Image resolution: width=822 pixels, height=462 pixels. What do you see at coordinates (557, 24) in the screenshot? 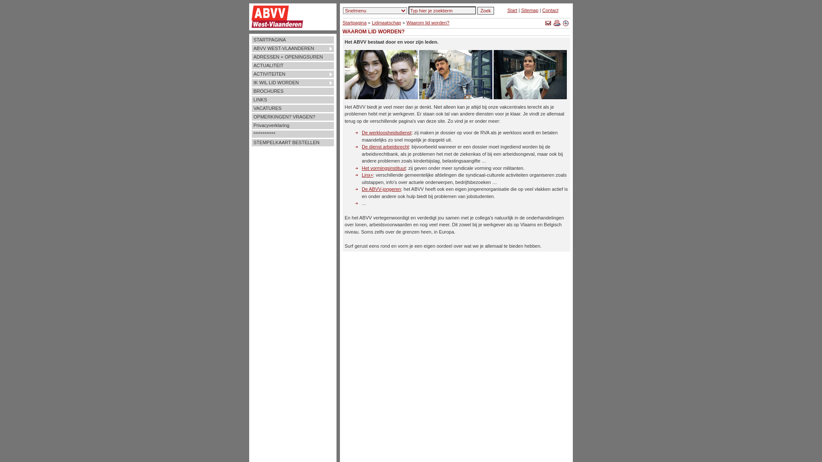
I see `Print deze pagina (printervriendelijk)` at bounding box center [557, 24].